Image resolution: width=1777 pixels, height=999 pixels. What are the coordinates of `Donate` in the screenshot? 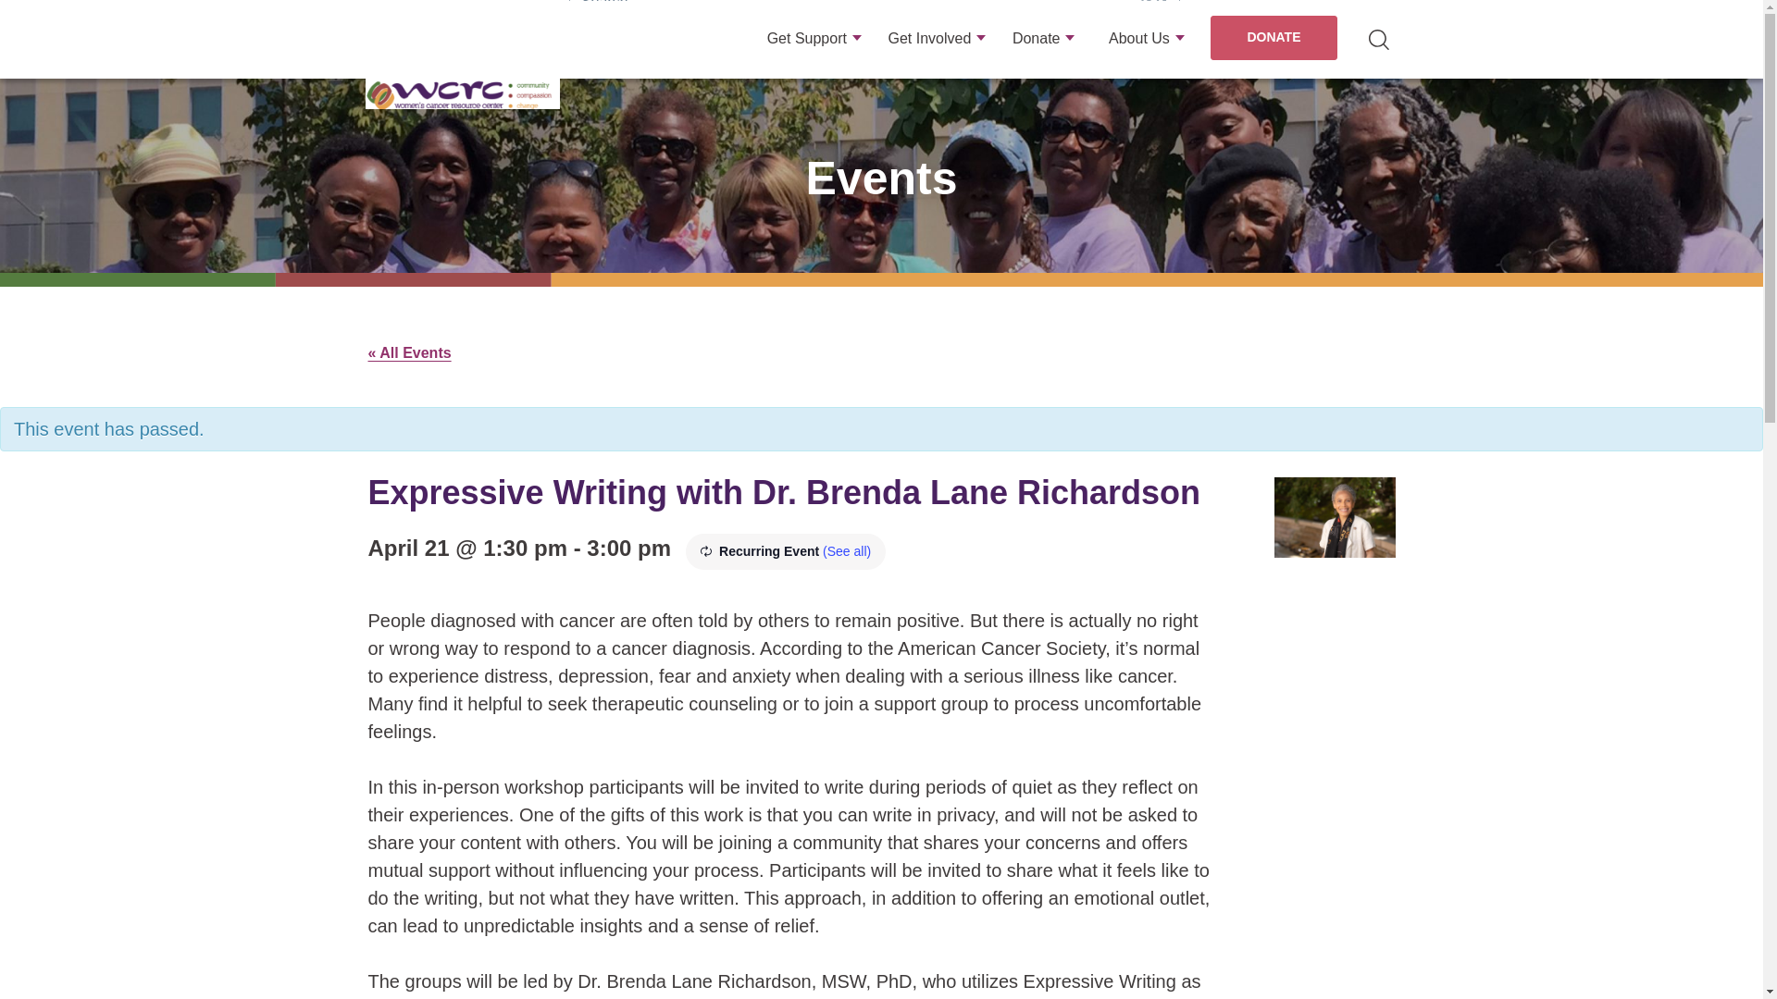 It's located at (1044, 54).